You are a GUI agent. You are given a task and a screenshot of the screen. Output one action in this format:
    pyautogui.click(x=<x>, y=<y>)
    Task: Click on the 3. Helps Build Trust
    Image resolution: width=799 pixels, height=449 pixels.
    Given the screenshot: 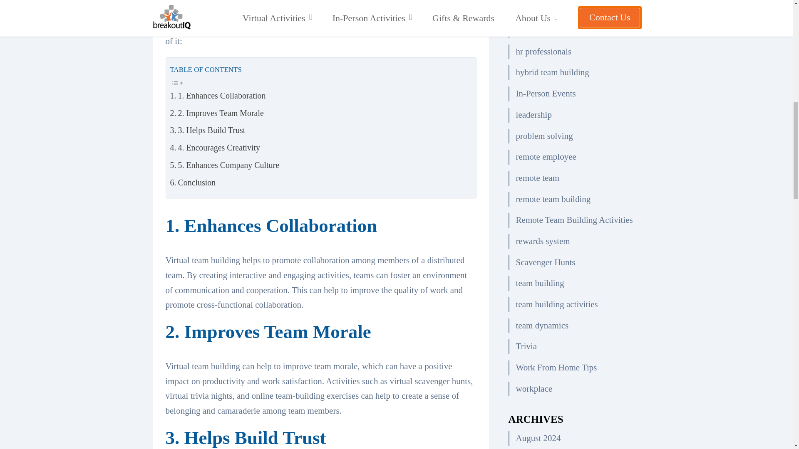 What is the action you would take?
    pyautogui.click(x=207, y=131)
    